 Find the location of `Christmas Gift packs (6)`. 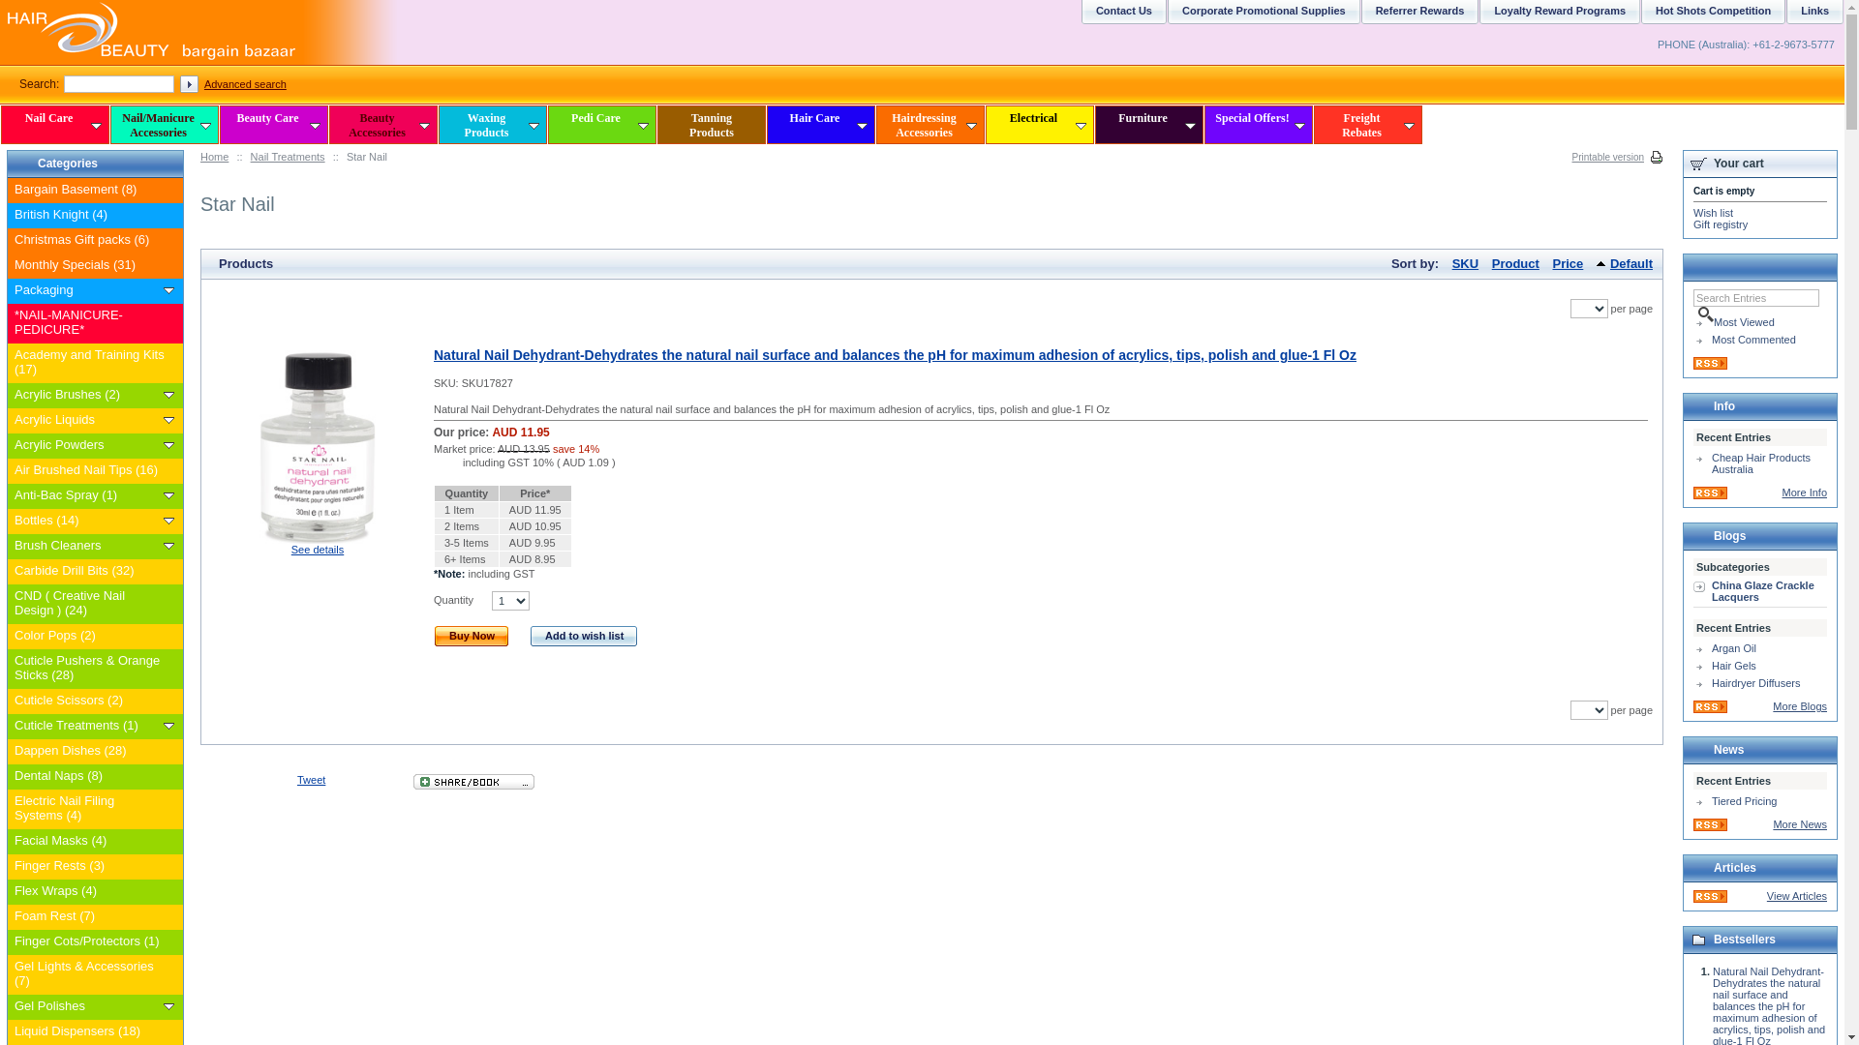

Christmas Gift packs (6) is located at coordinates (89, 243).